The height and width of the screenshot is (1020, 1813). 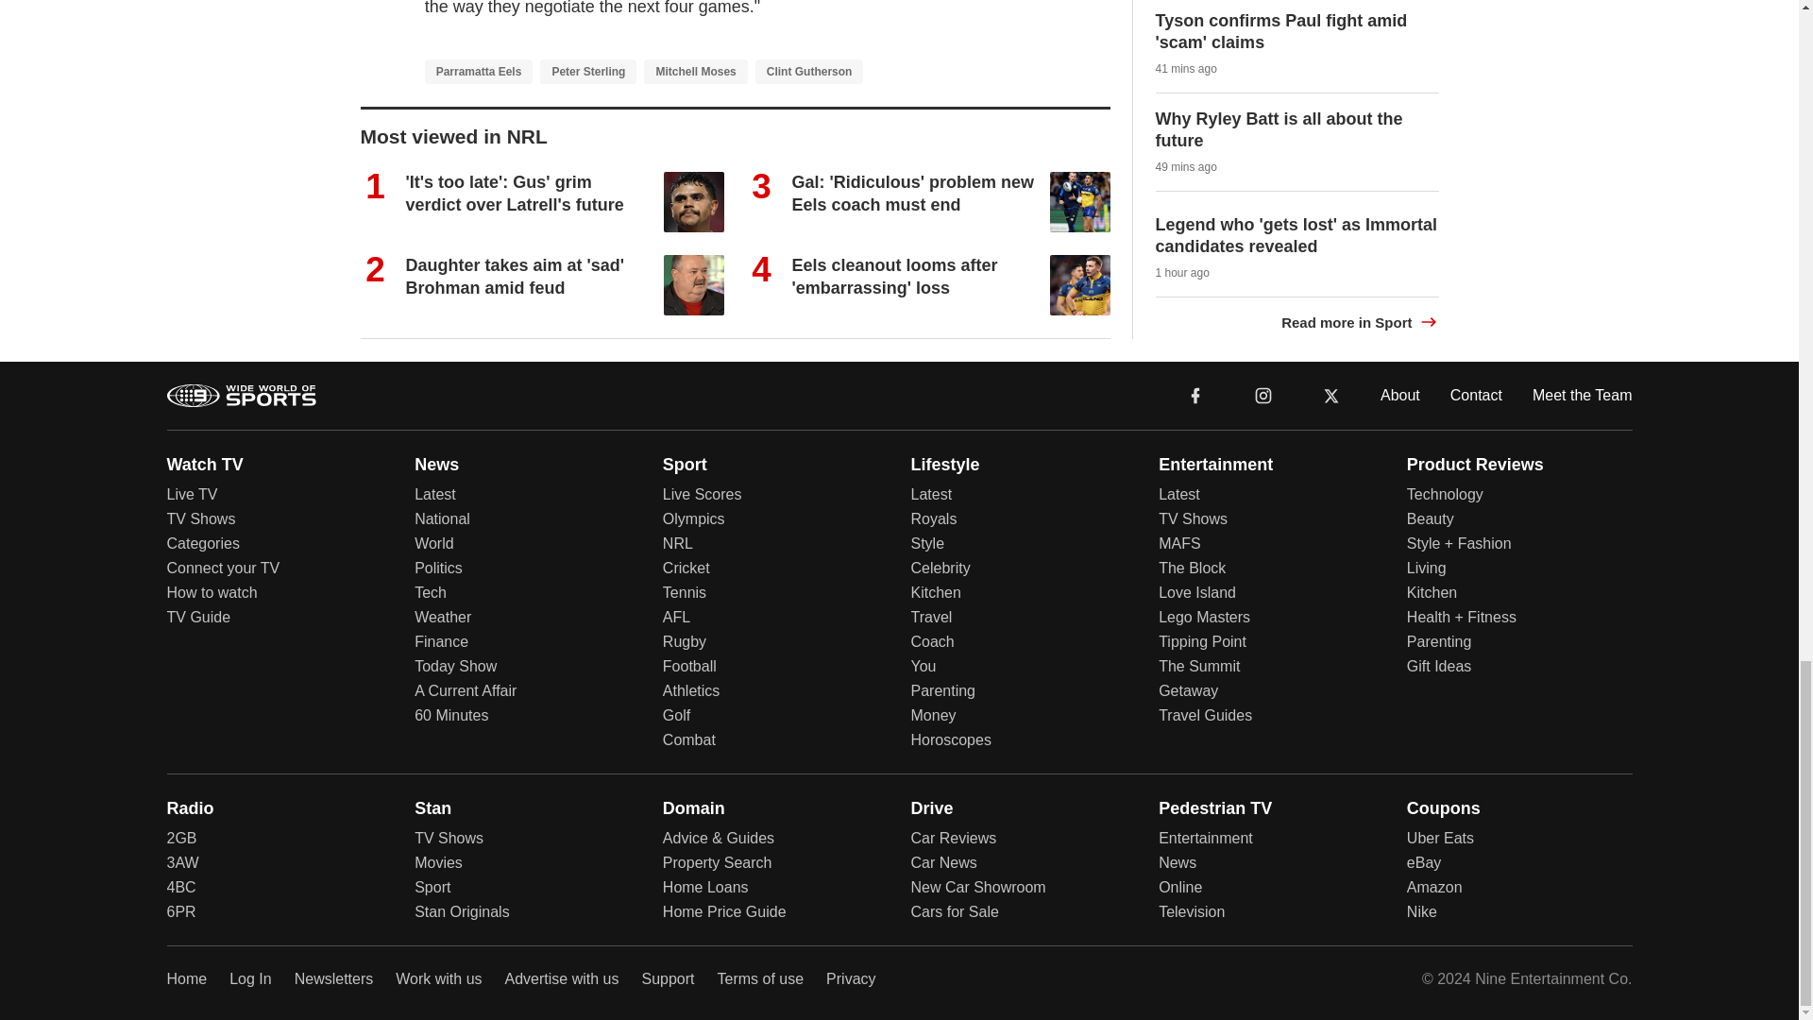 I want to click on instagram, so click(x=1262, y=394).